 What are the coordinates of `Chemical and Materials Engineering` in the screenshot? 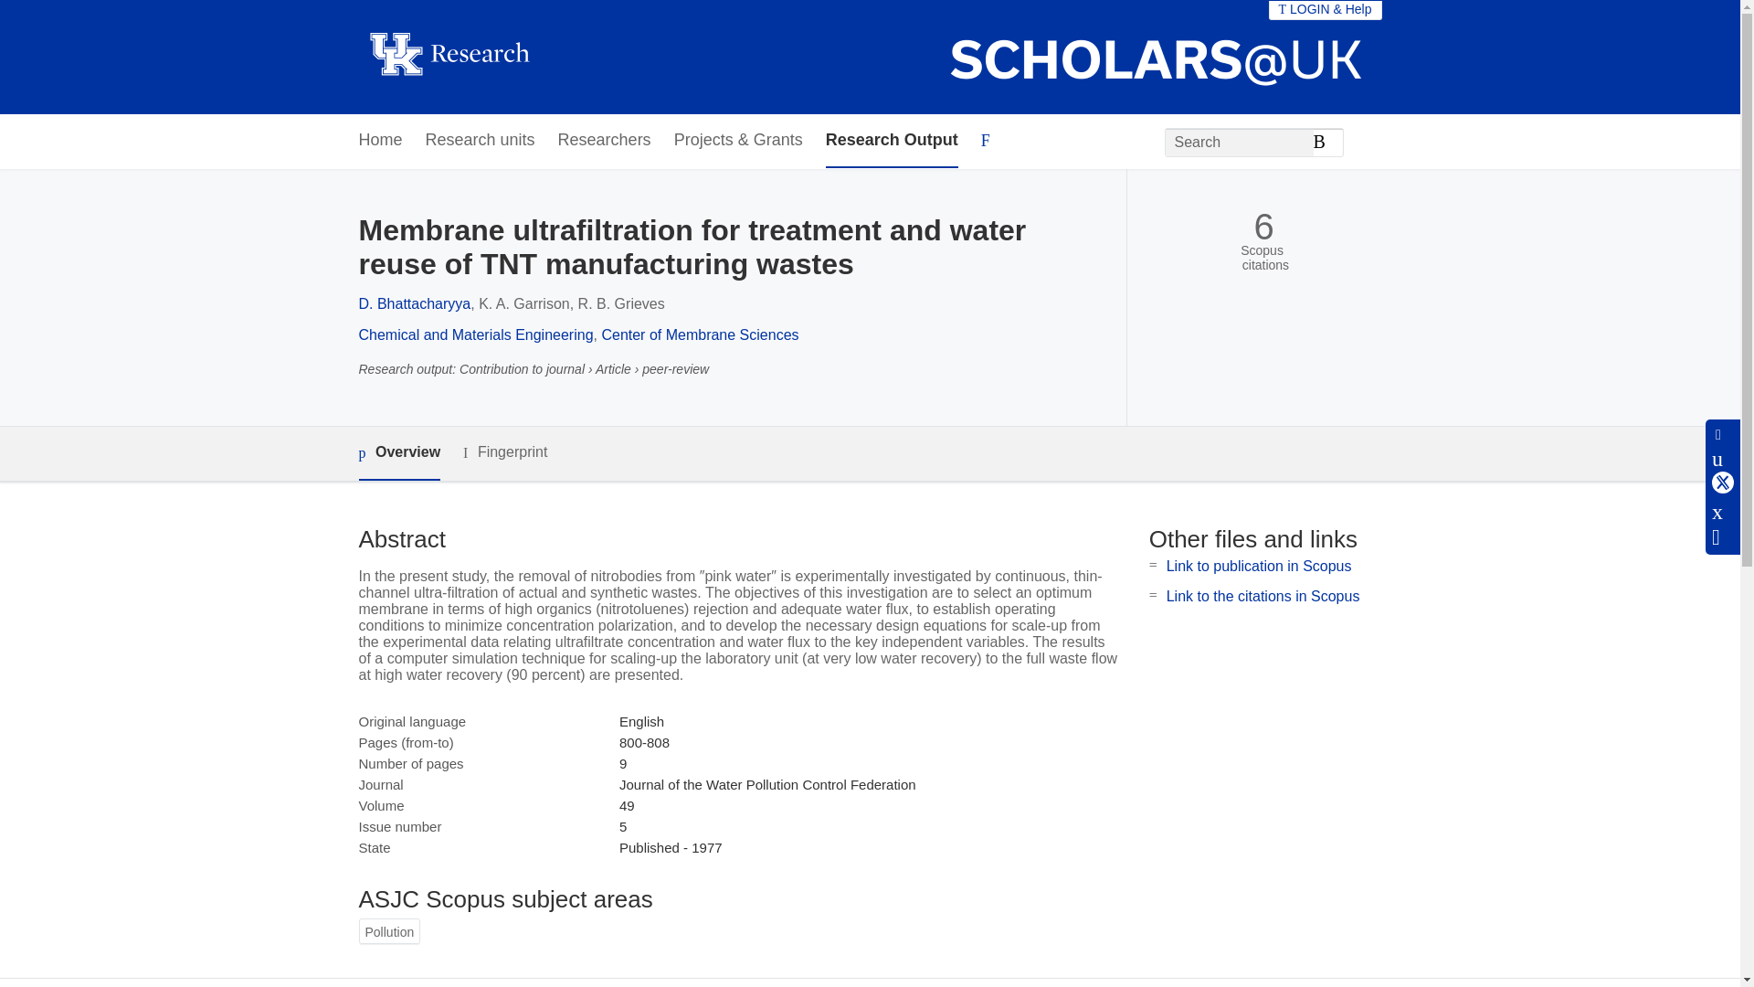 It's located at (475, 334).